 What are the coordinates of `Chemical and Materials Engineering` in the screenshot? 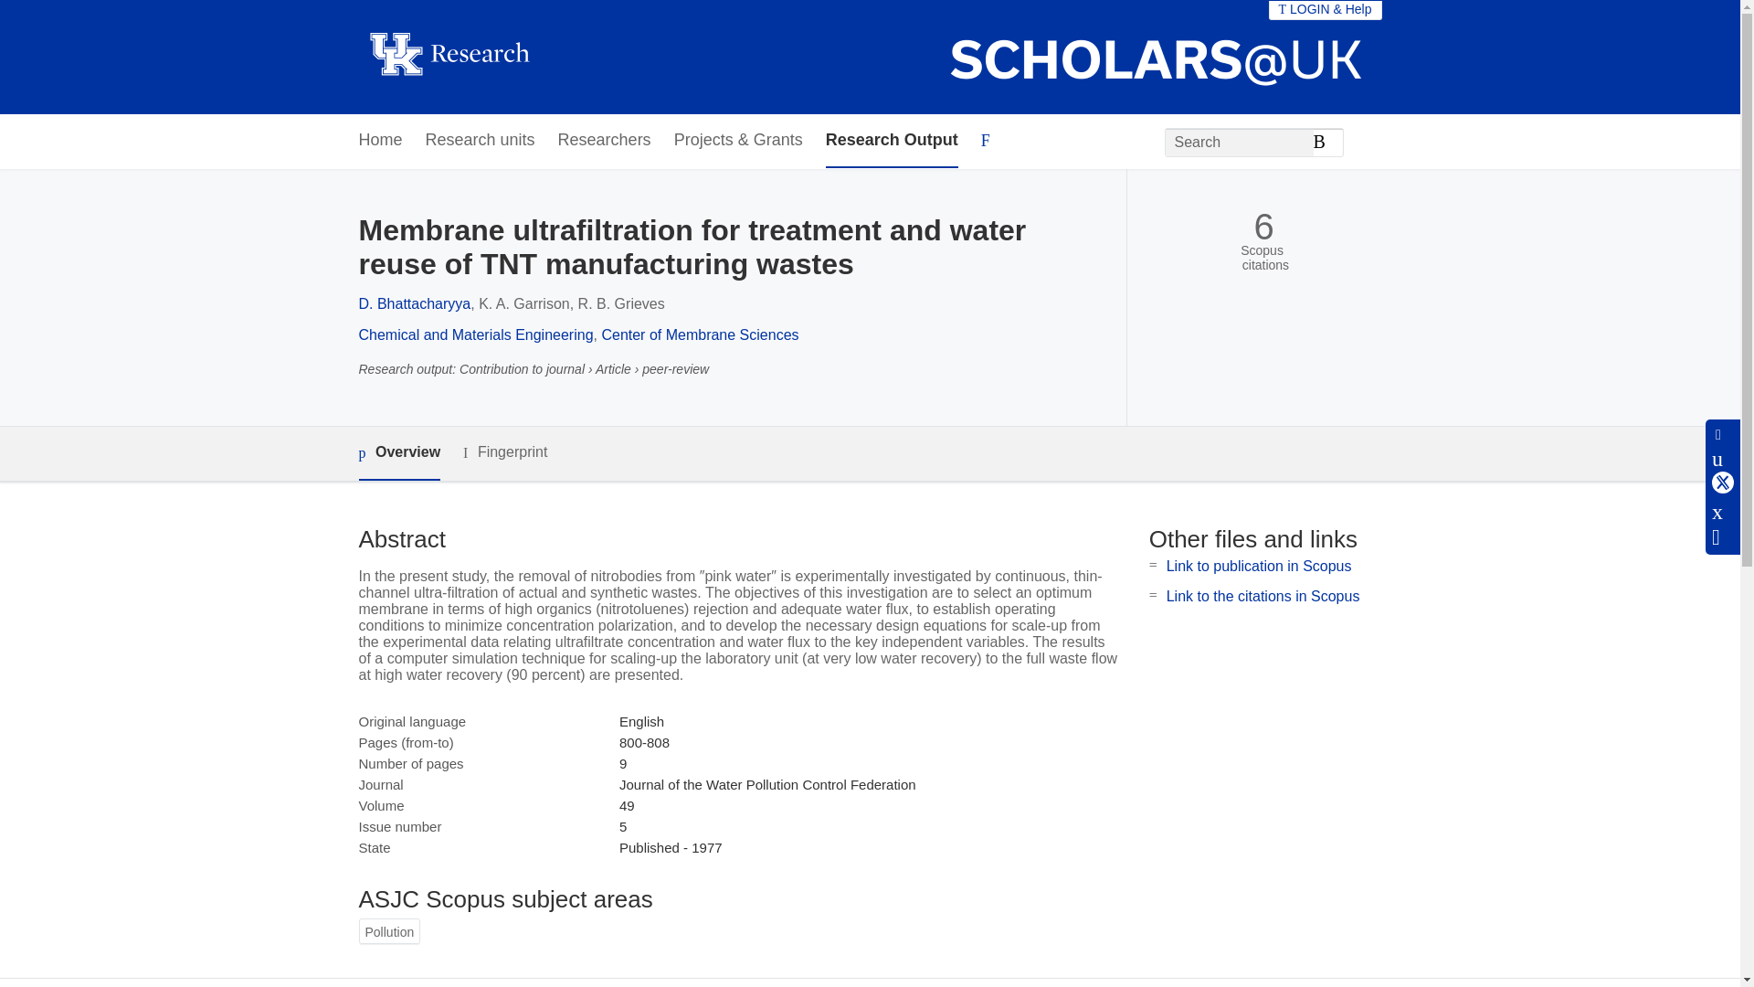 It's located at (475, 334).